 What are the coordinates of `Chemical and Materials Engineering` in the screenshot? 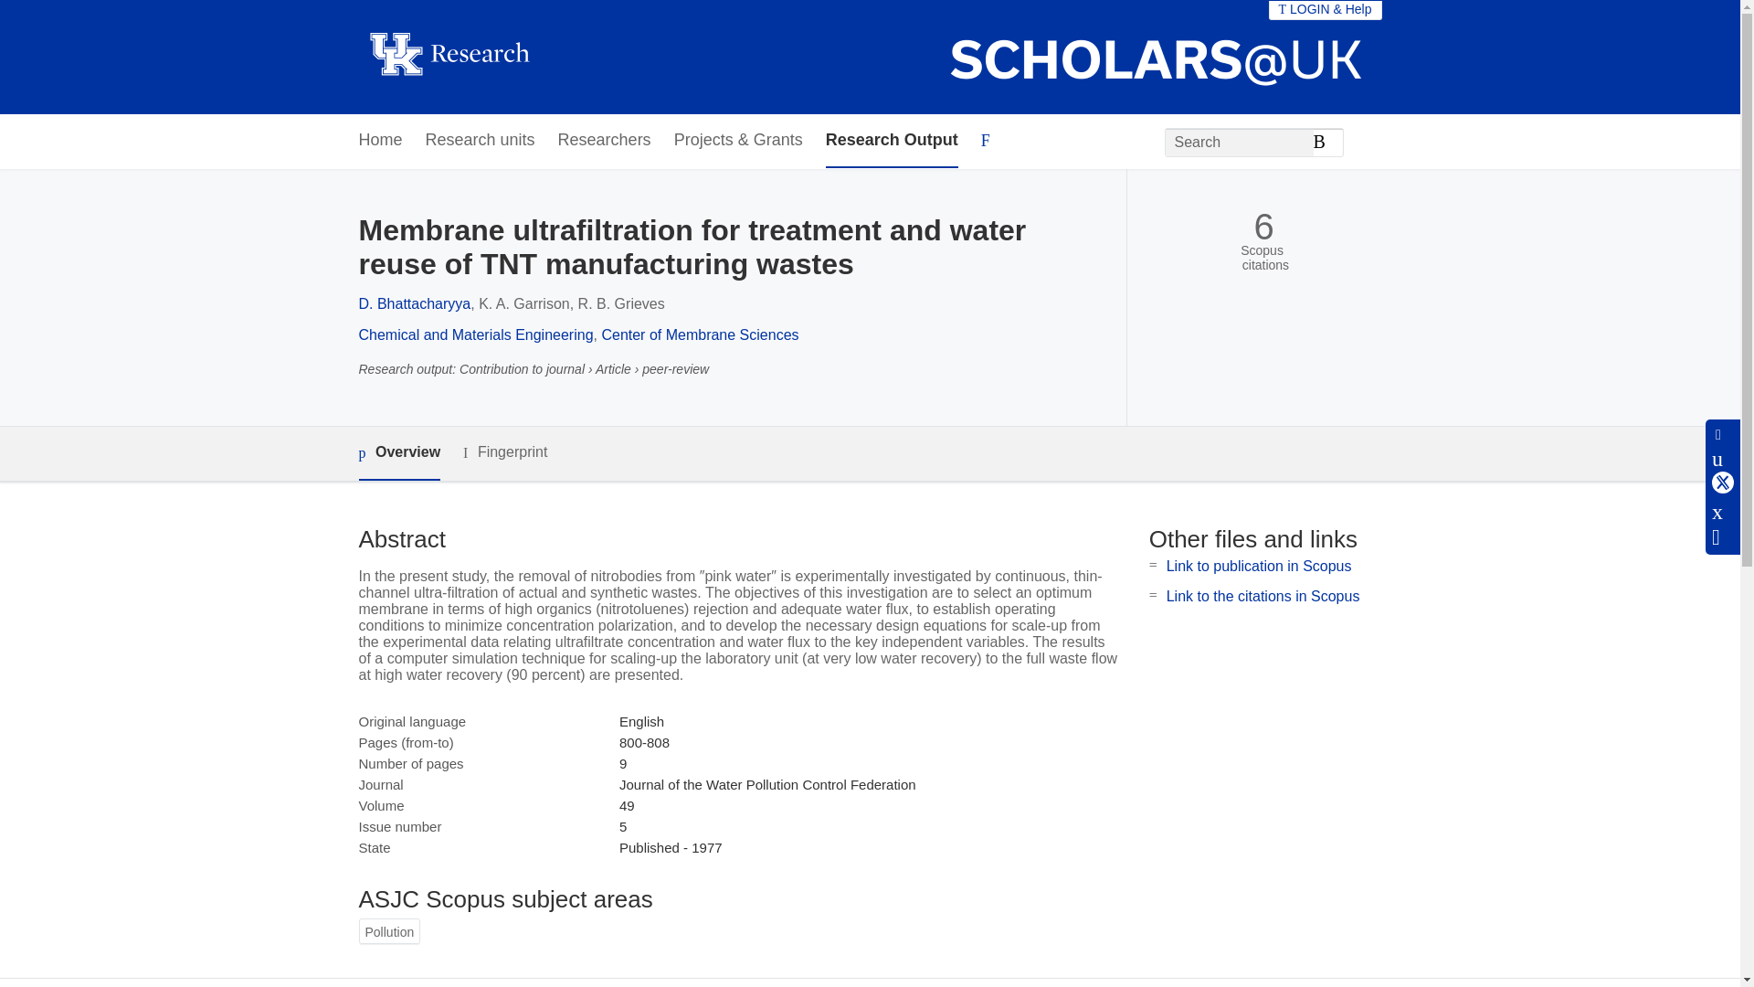 It's located at (475, 334).